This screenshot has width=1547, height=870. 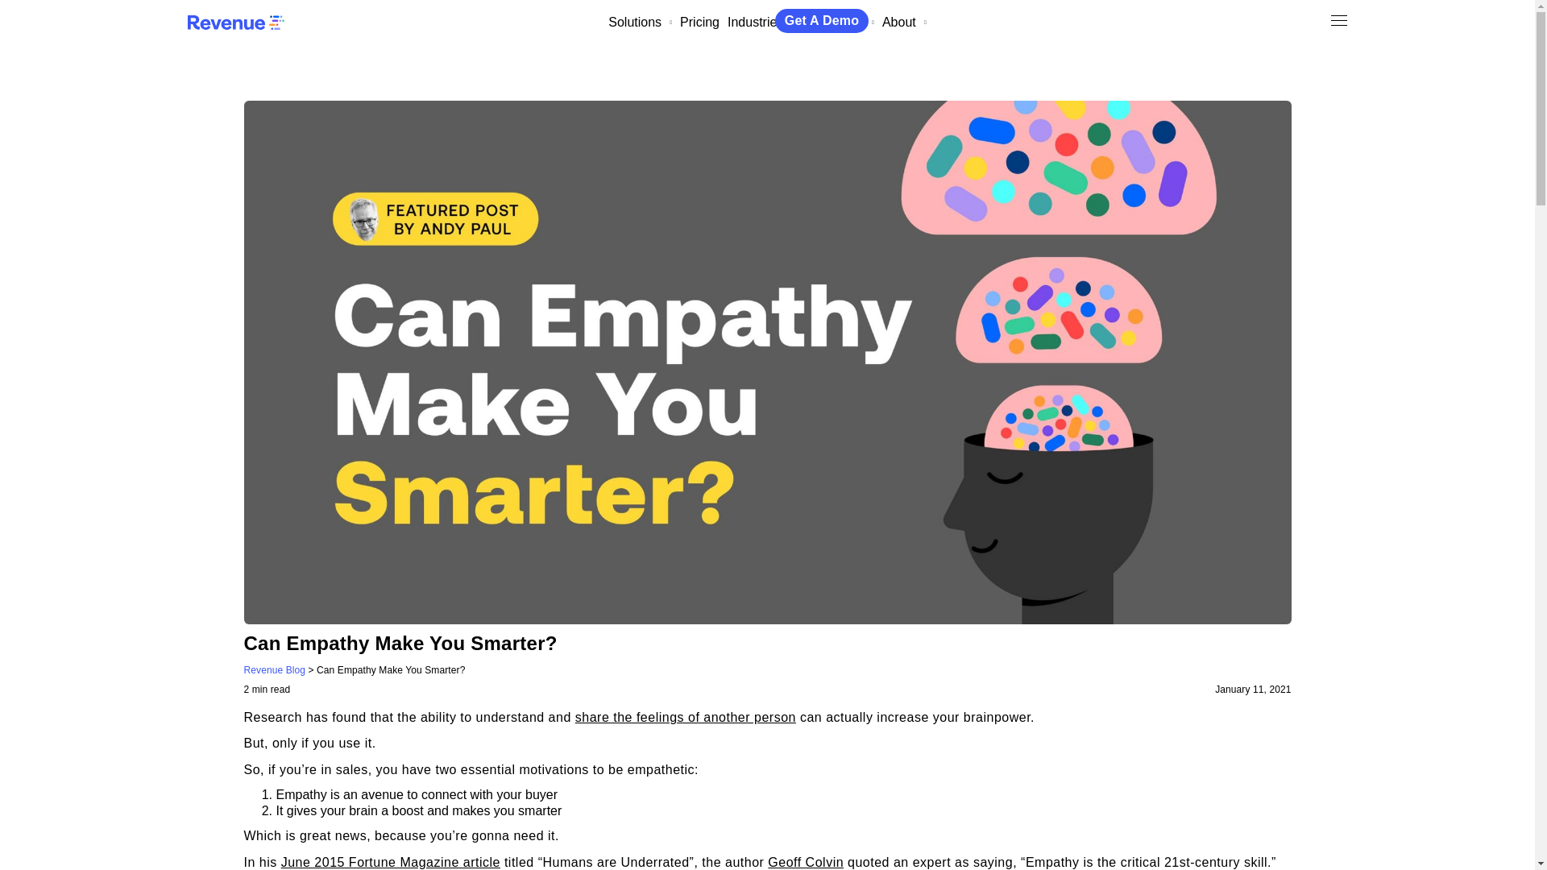 What do you see at coordinates (821, 20) in the screenshot?
I see `Get A Demo` at bounding box center [821, 20].